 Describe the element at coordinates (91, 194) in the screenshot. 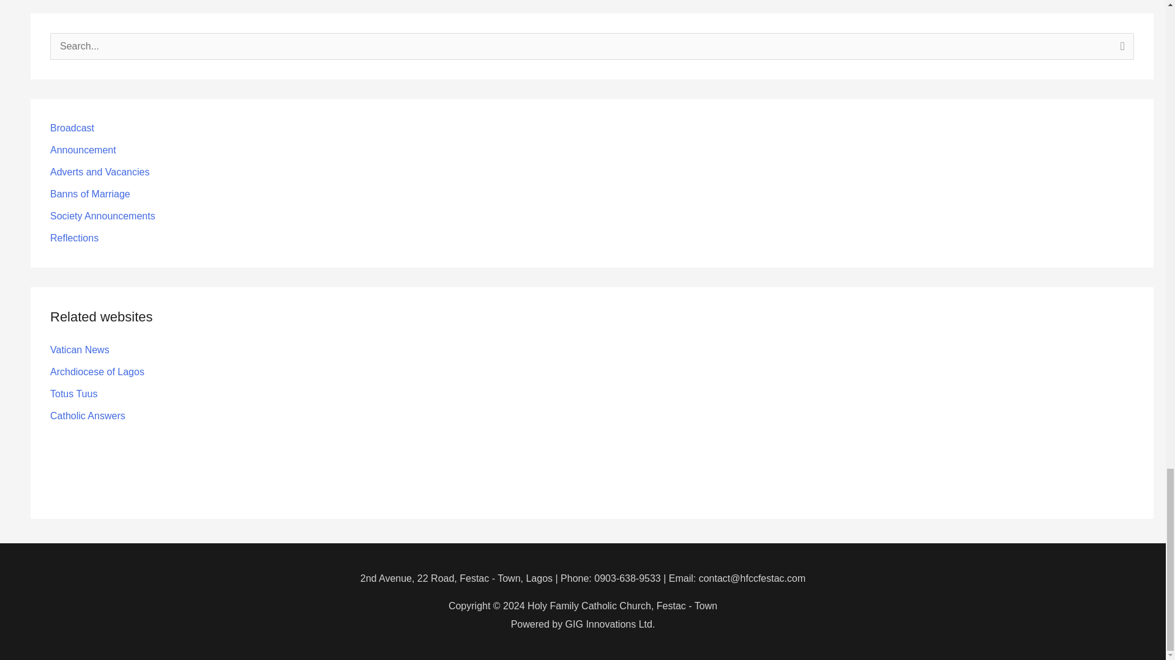

I see `Banns of Marriage` at that location.